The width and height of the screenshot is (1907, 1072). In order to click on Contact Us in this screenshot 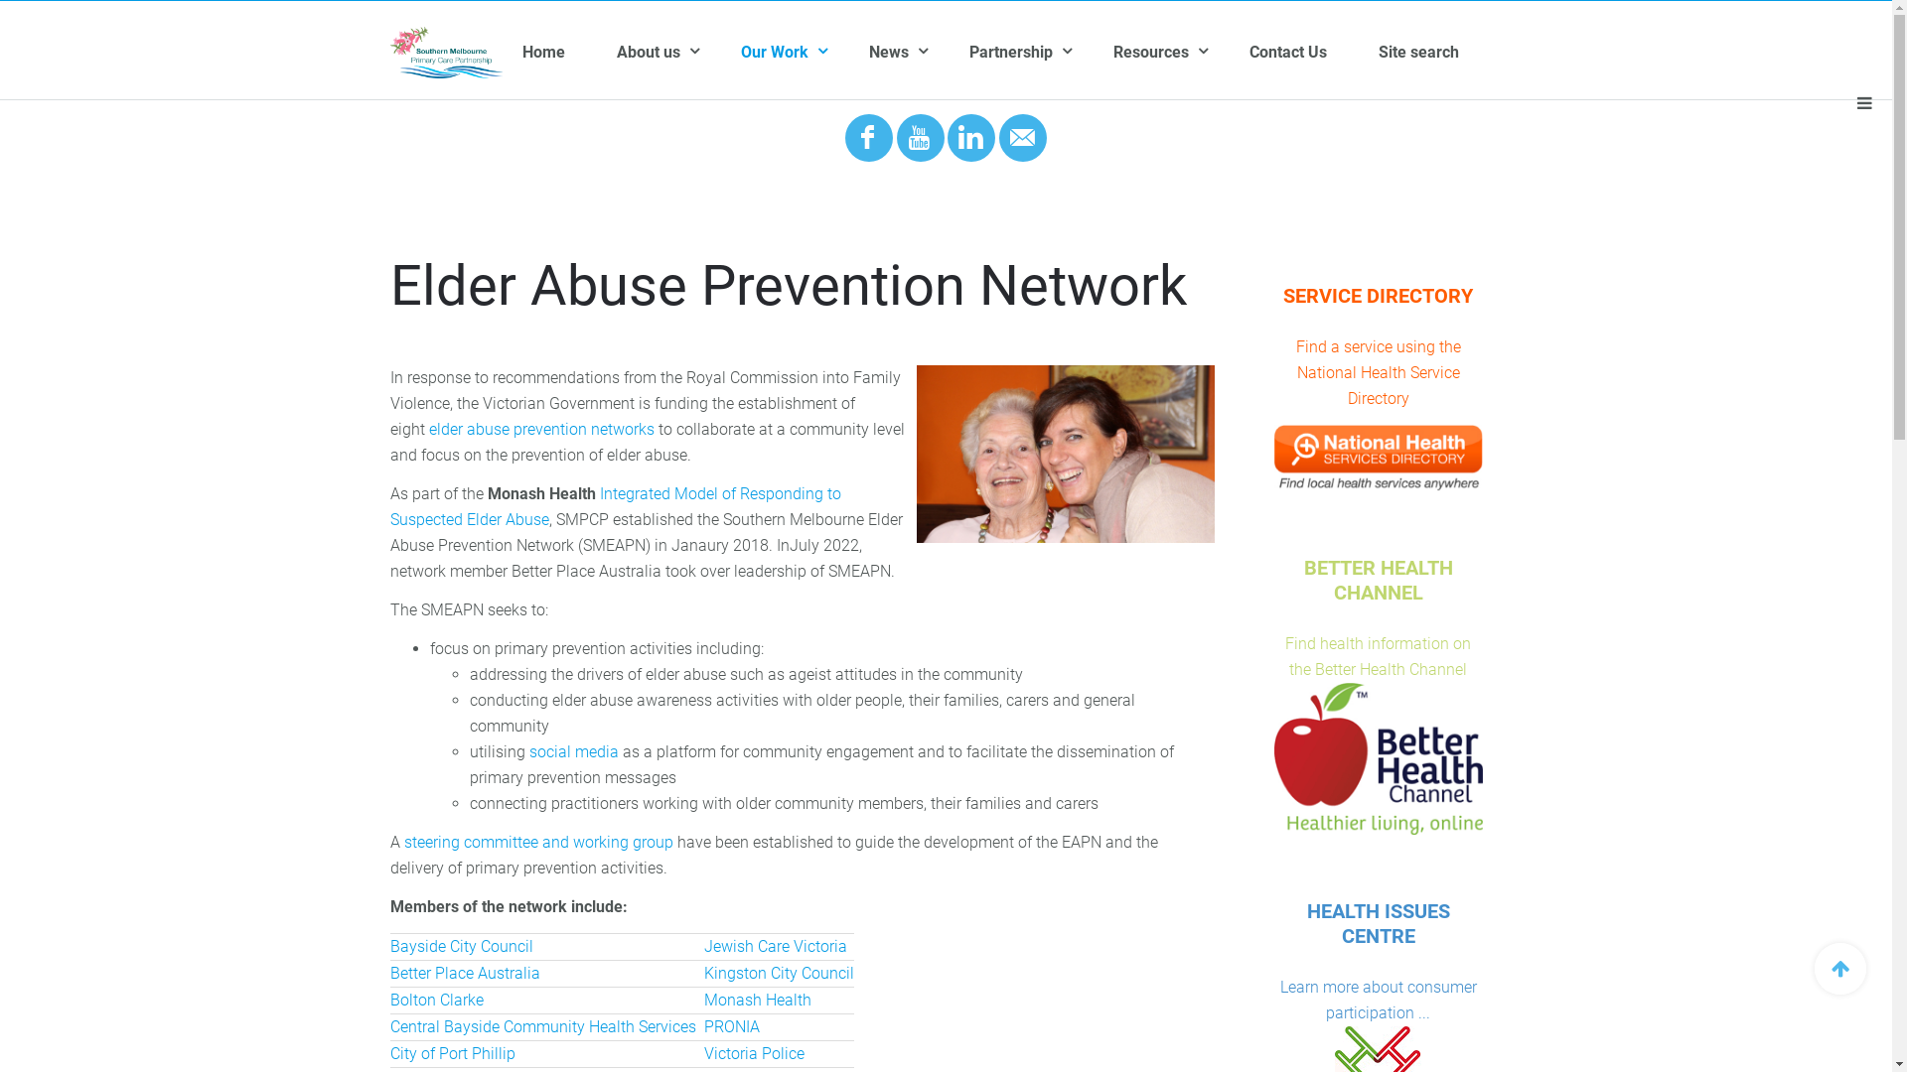, I will do `click(1314, 53)`.